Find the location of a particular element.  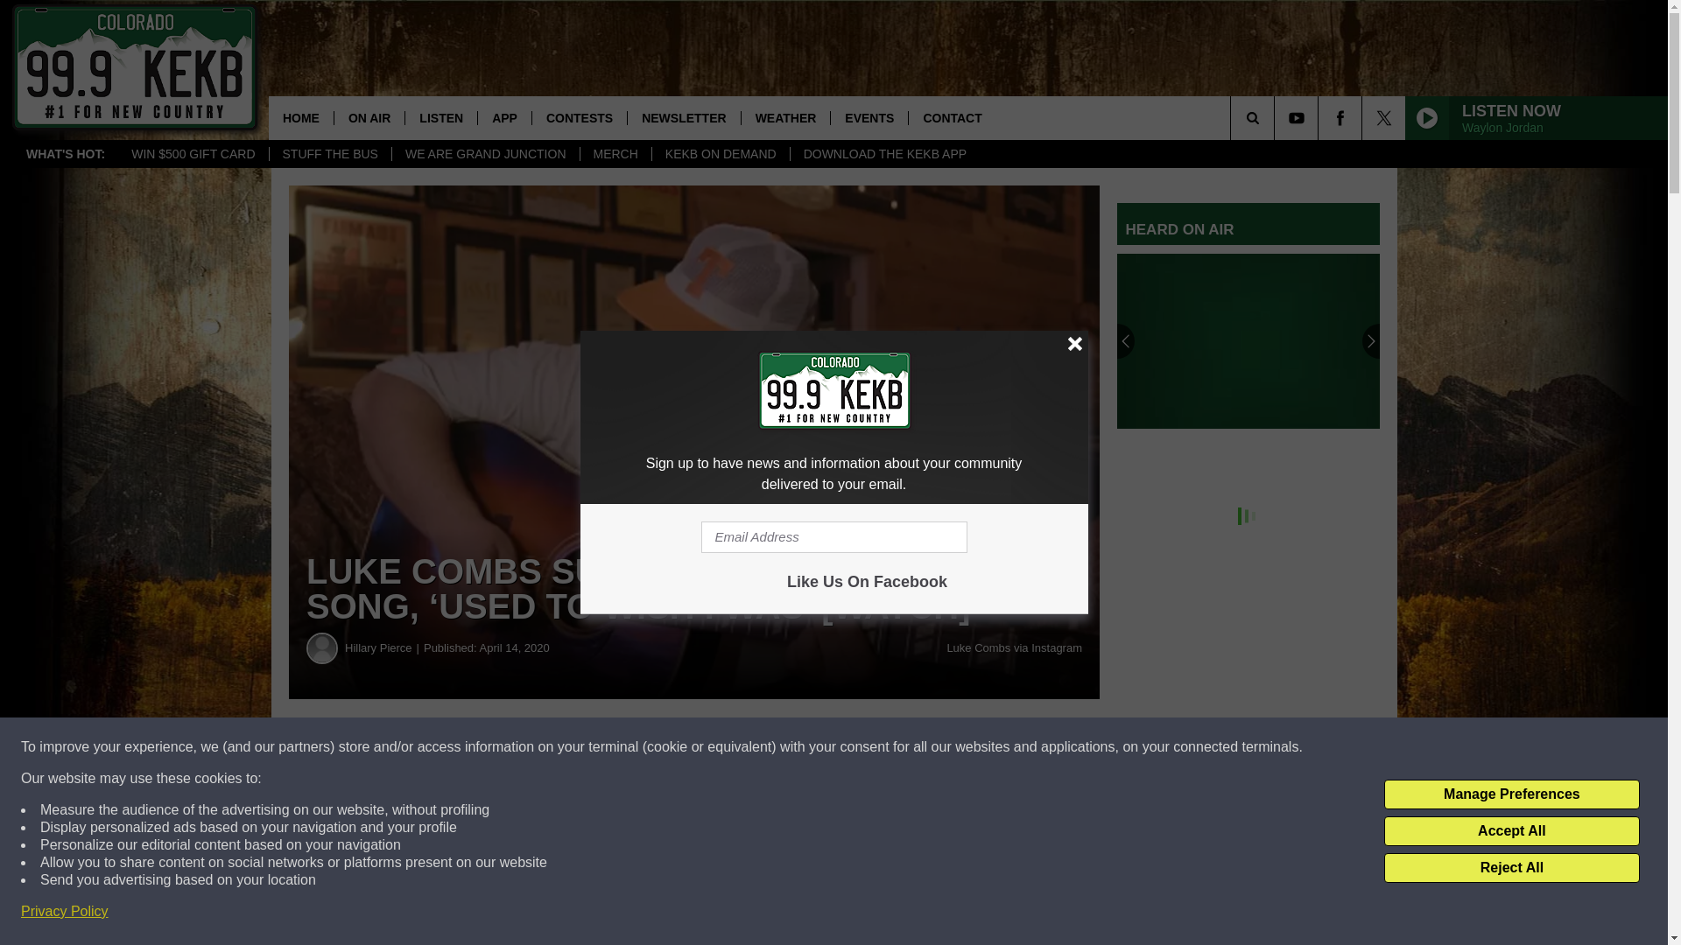

Share on Facebook is located at coordinates (532, 747).